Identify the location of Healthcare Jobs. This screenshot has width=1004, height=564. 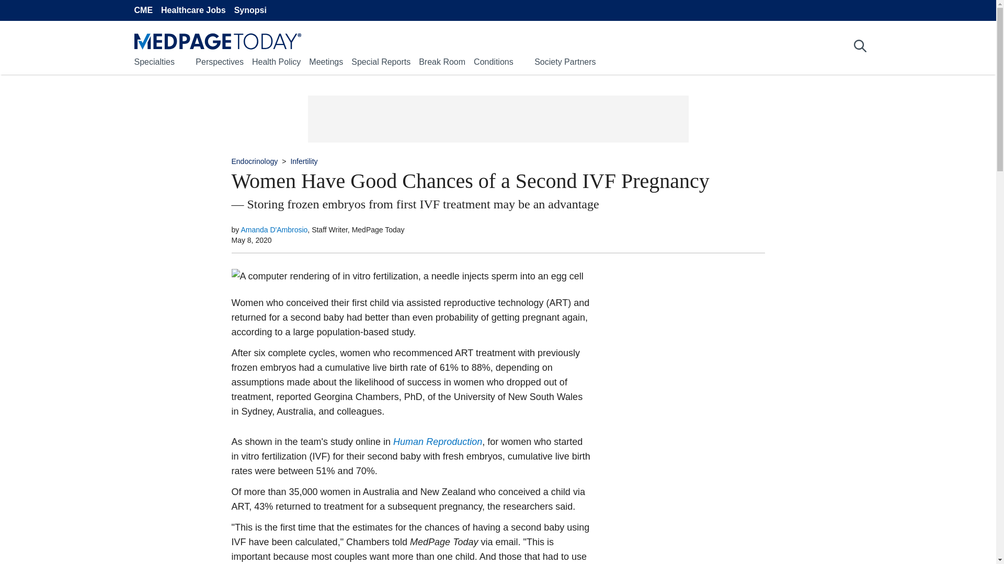
(193, 10).